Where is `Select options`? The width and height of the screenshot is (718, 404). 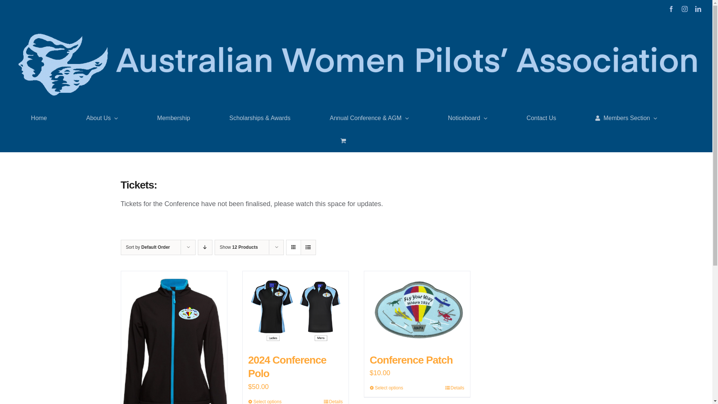
Select options is located at coordinates (386, 388).